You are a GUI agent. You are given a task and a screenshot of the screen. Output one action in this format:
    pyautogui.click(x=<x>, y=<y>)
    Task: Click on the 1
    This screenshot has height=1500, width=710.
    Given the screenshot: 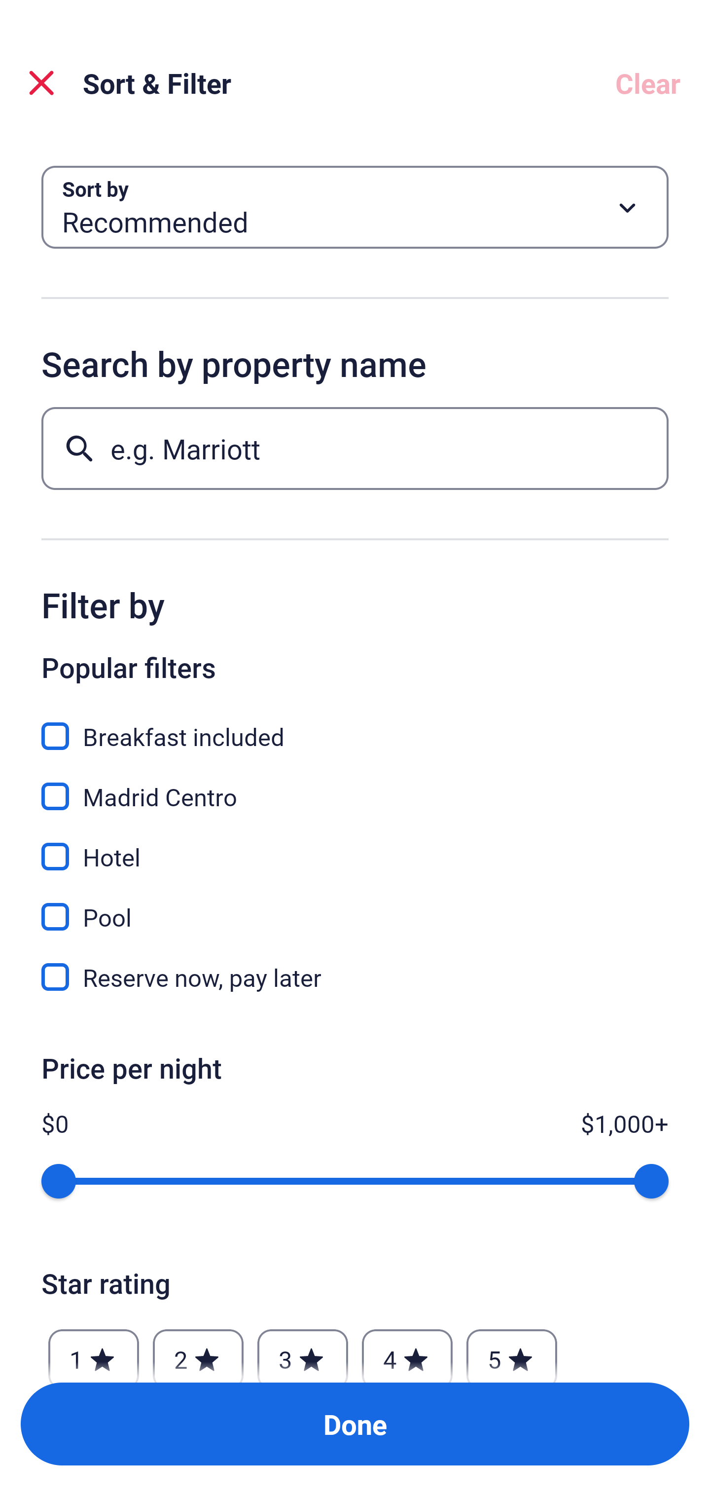 What is the action you would take?
    pyautogui.click(x=94, y=1350)
    